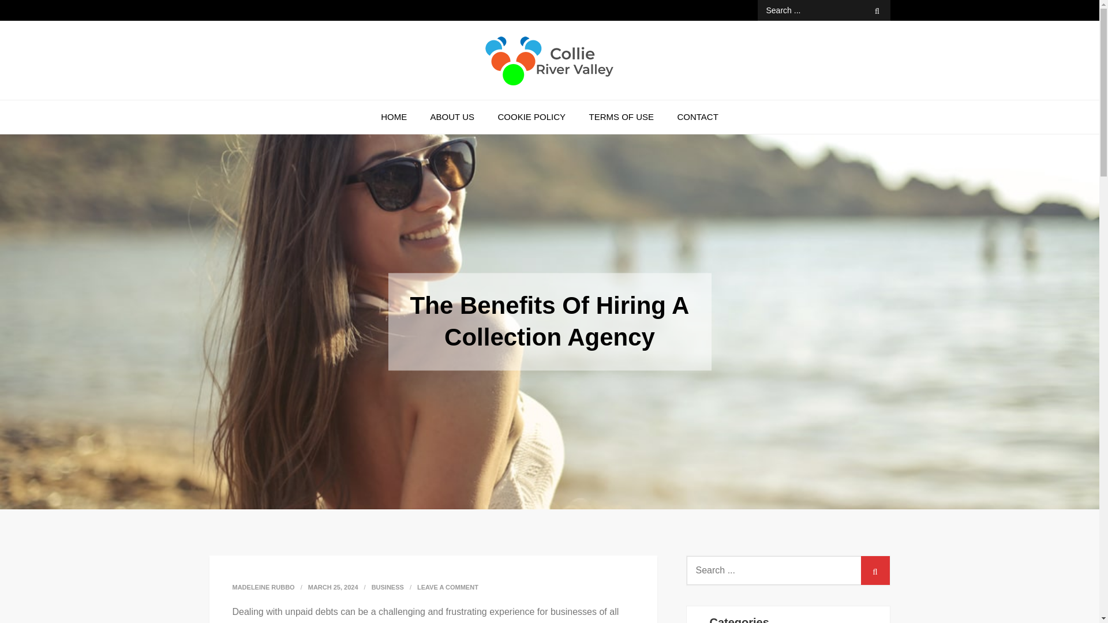 The height and width of the screenshot is (623, 1108). I want to click on MARCH 25, 2024, so click(332, 587).